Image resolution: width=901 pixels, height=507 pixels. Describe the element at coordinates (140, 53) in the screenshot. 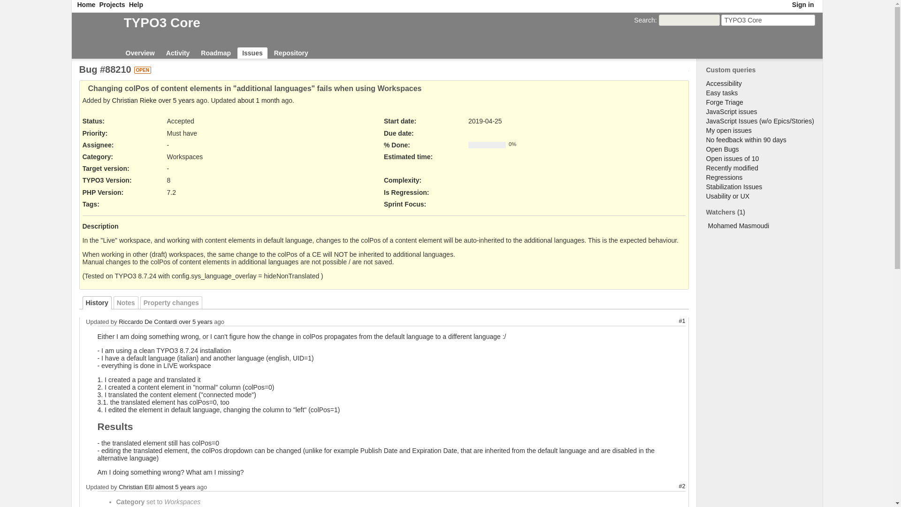

I see `Overview` at that location.